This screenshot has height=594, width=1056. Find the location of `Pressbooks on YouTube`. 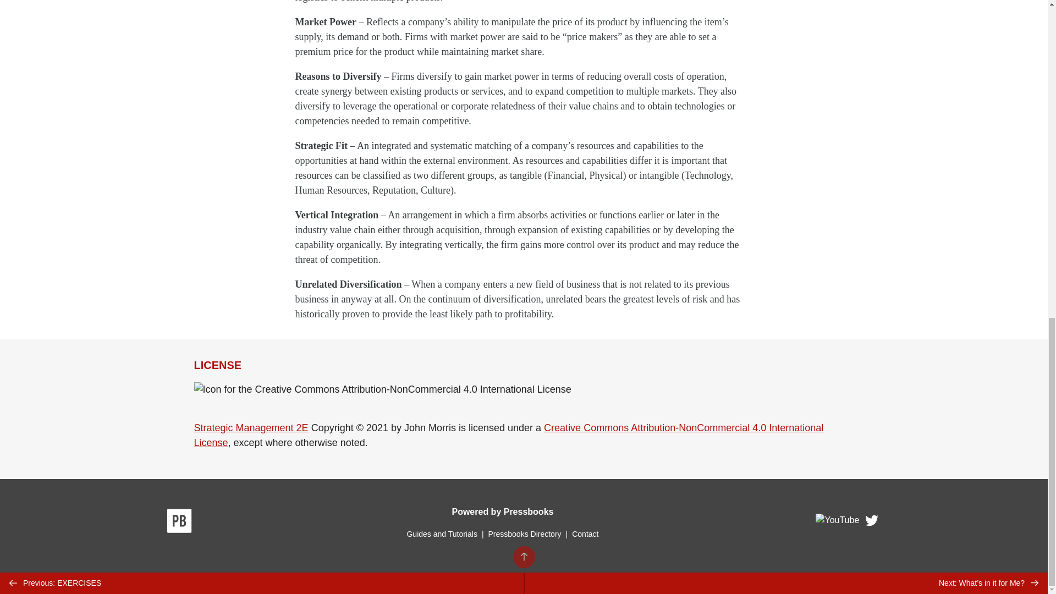

Pressbooks on YouTube is located at coordinates (838, 522).